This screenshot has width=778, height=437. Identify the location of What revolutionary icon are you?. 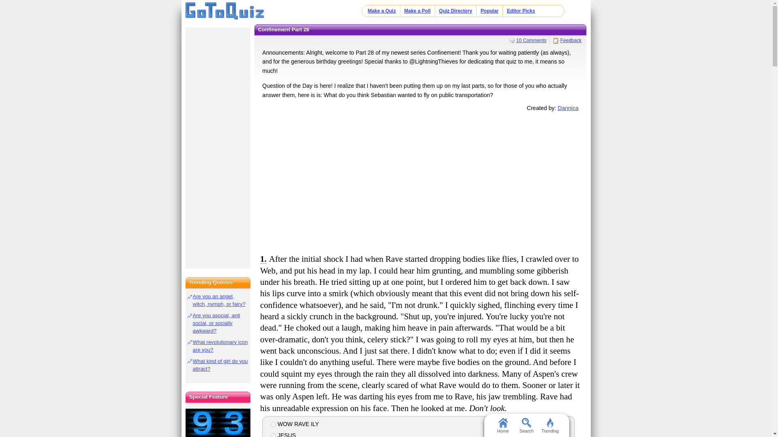
(220, 346).